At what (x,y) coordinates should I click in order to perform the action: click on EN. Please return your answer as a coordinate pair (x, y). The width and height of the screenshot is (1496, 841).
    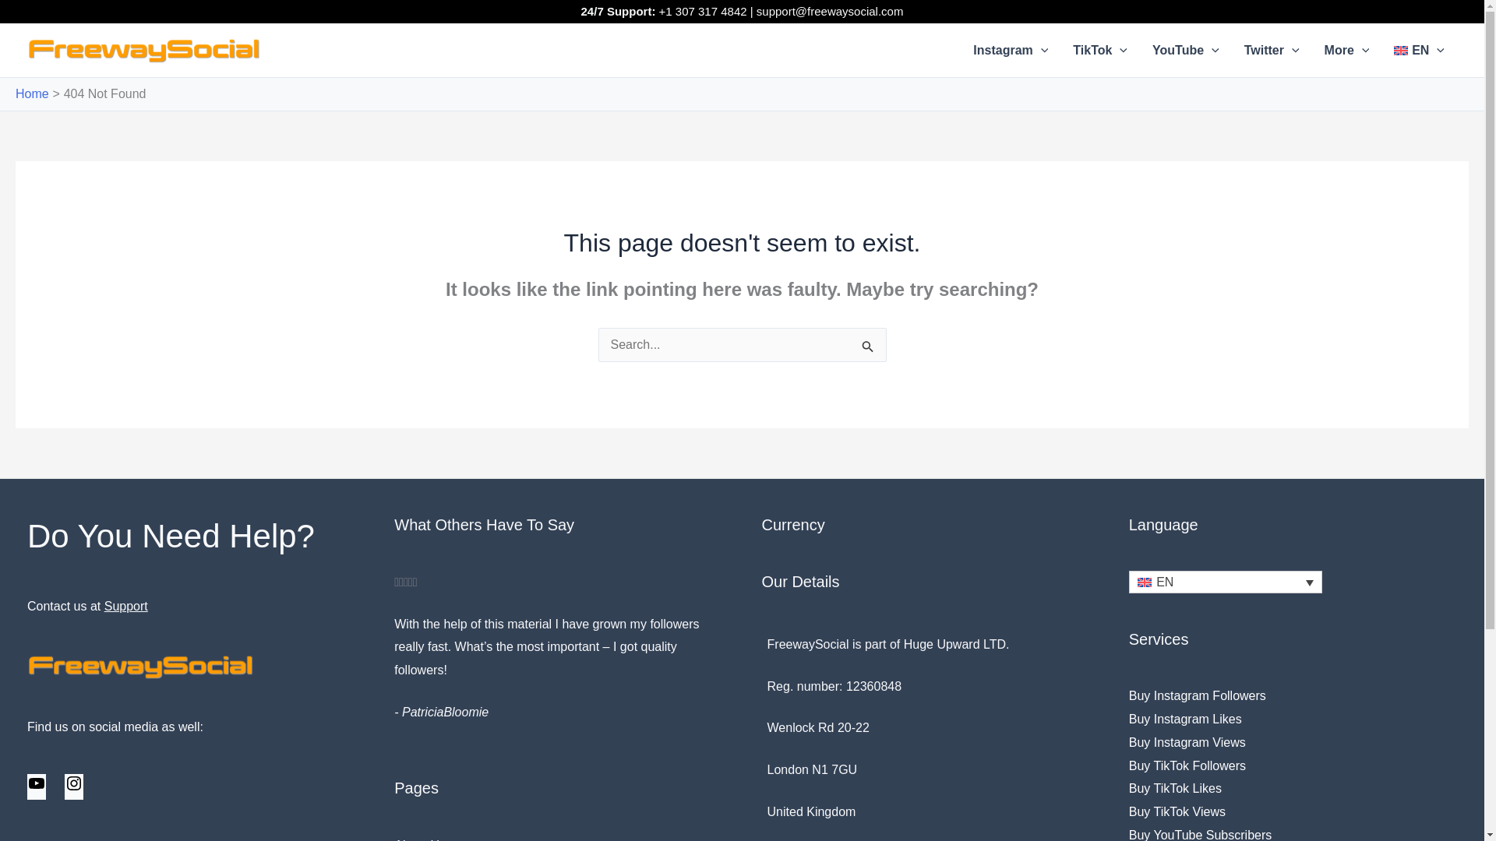
    Looking at the image, I should click on (1419, 50).